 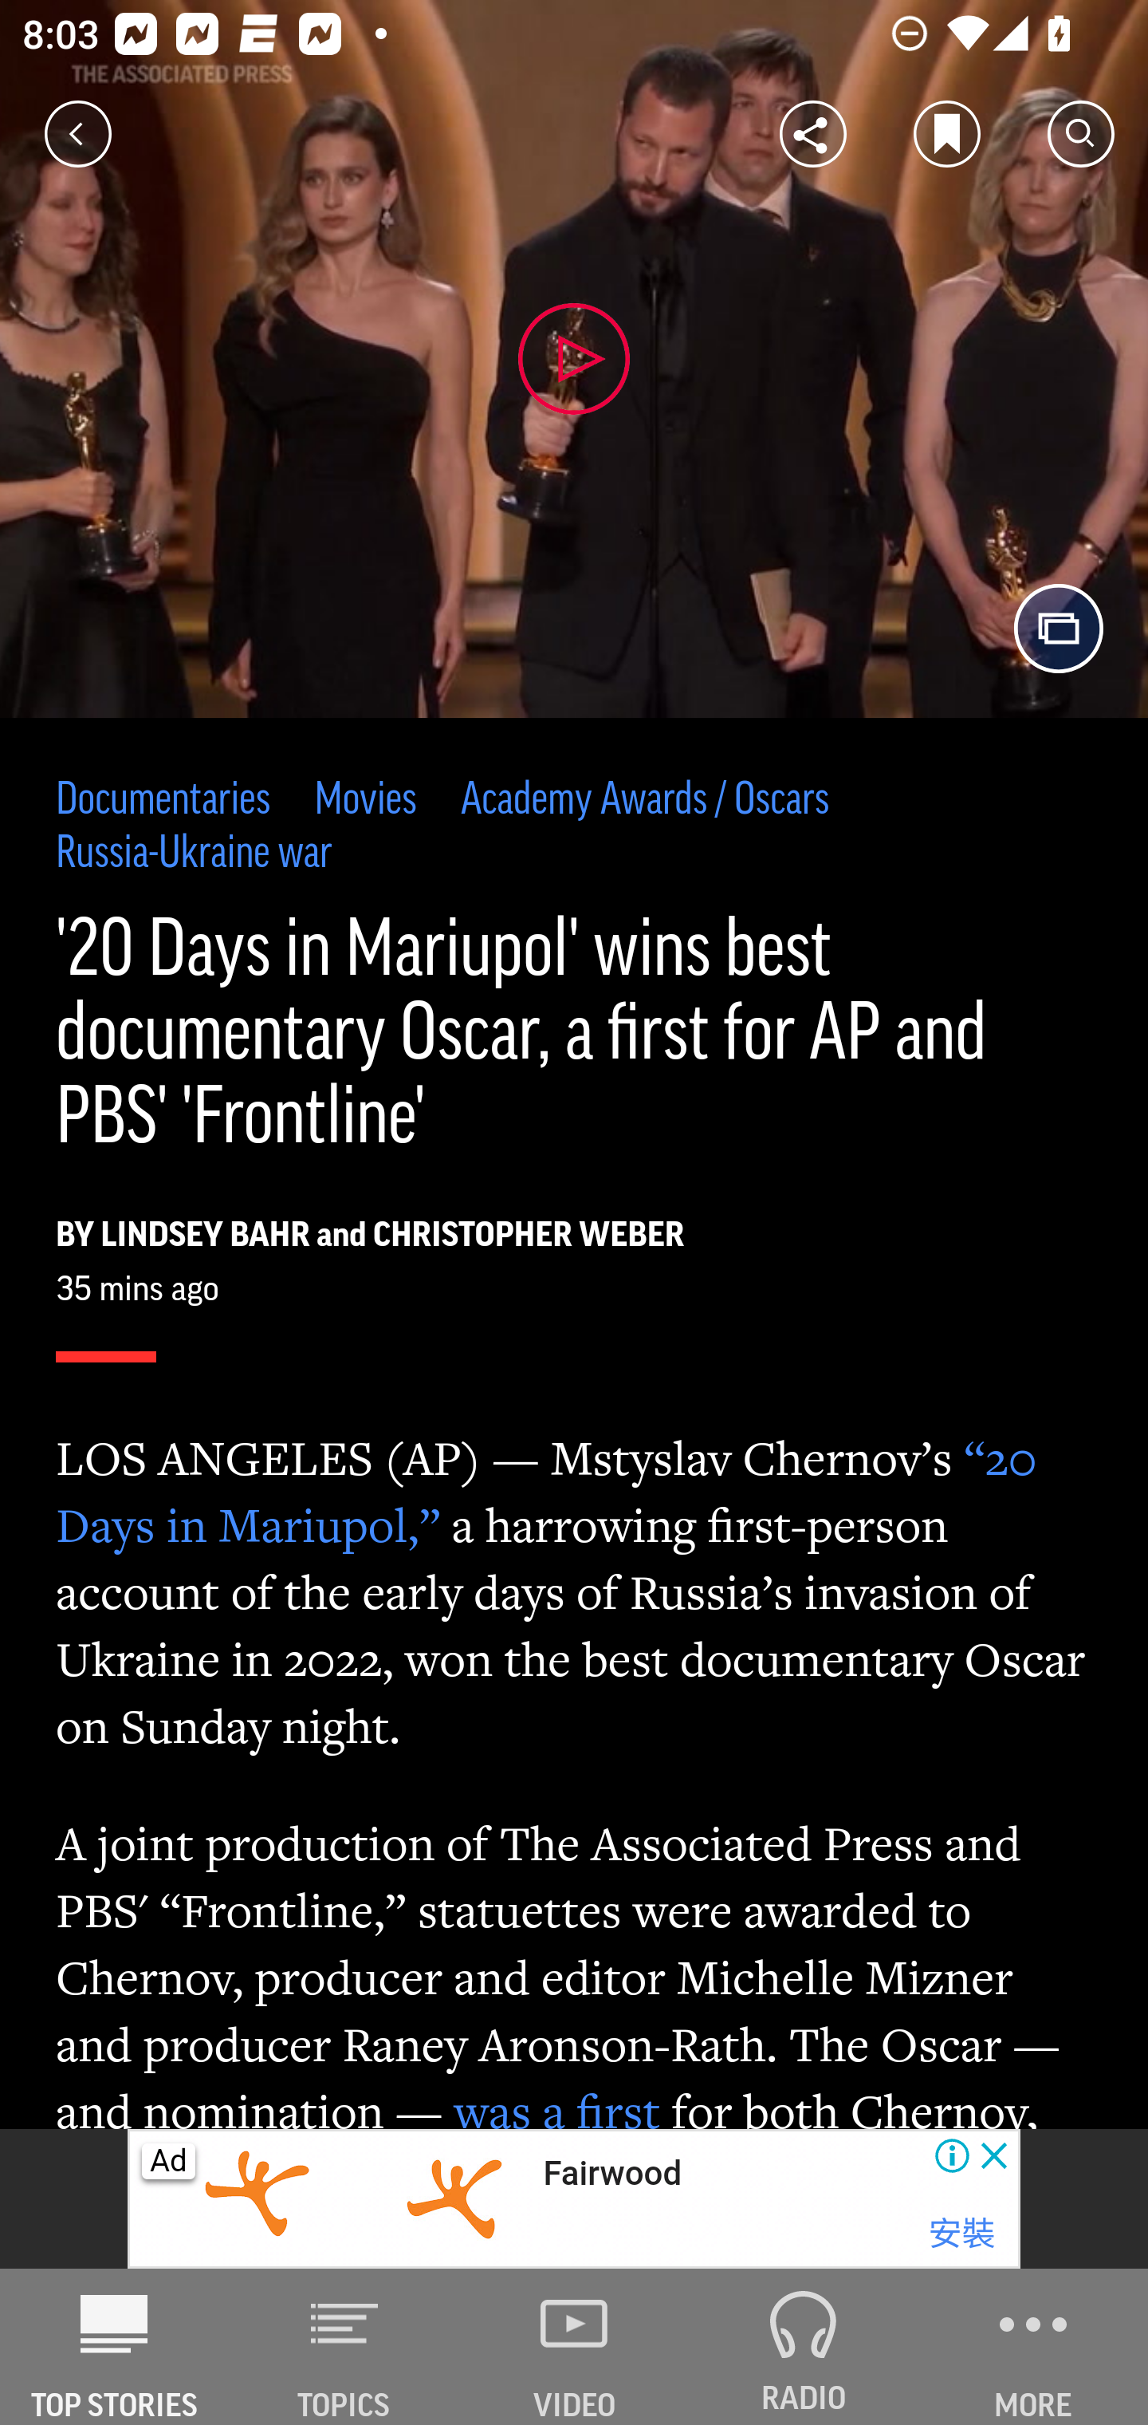 What do you see at coordinates (646, 801) in the screenshot?
I see `Academy Awards / Oscars` at bounding box center [646, 801].